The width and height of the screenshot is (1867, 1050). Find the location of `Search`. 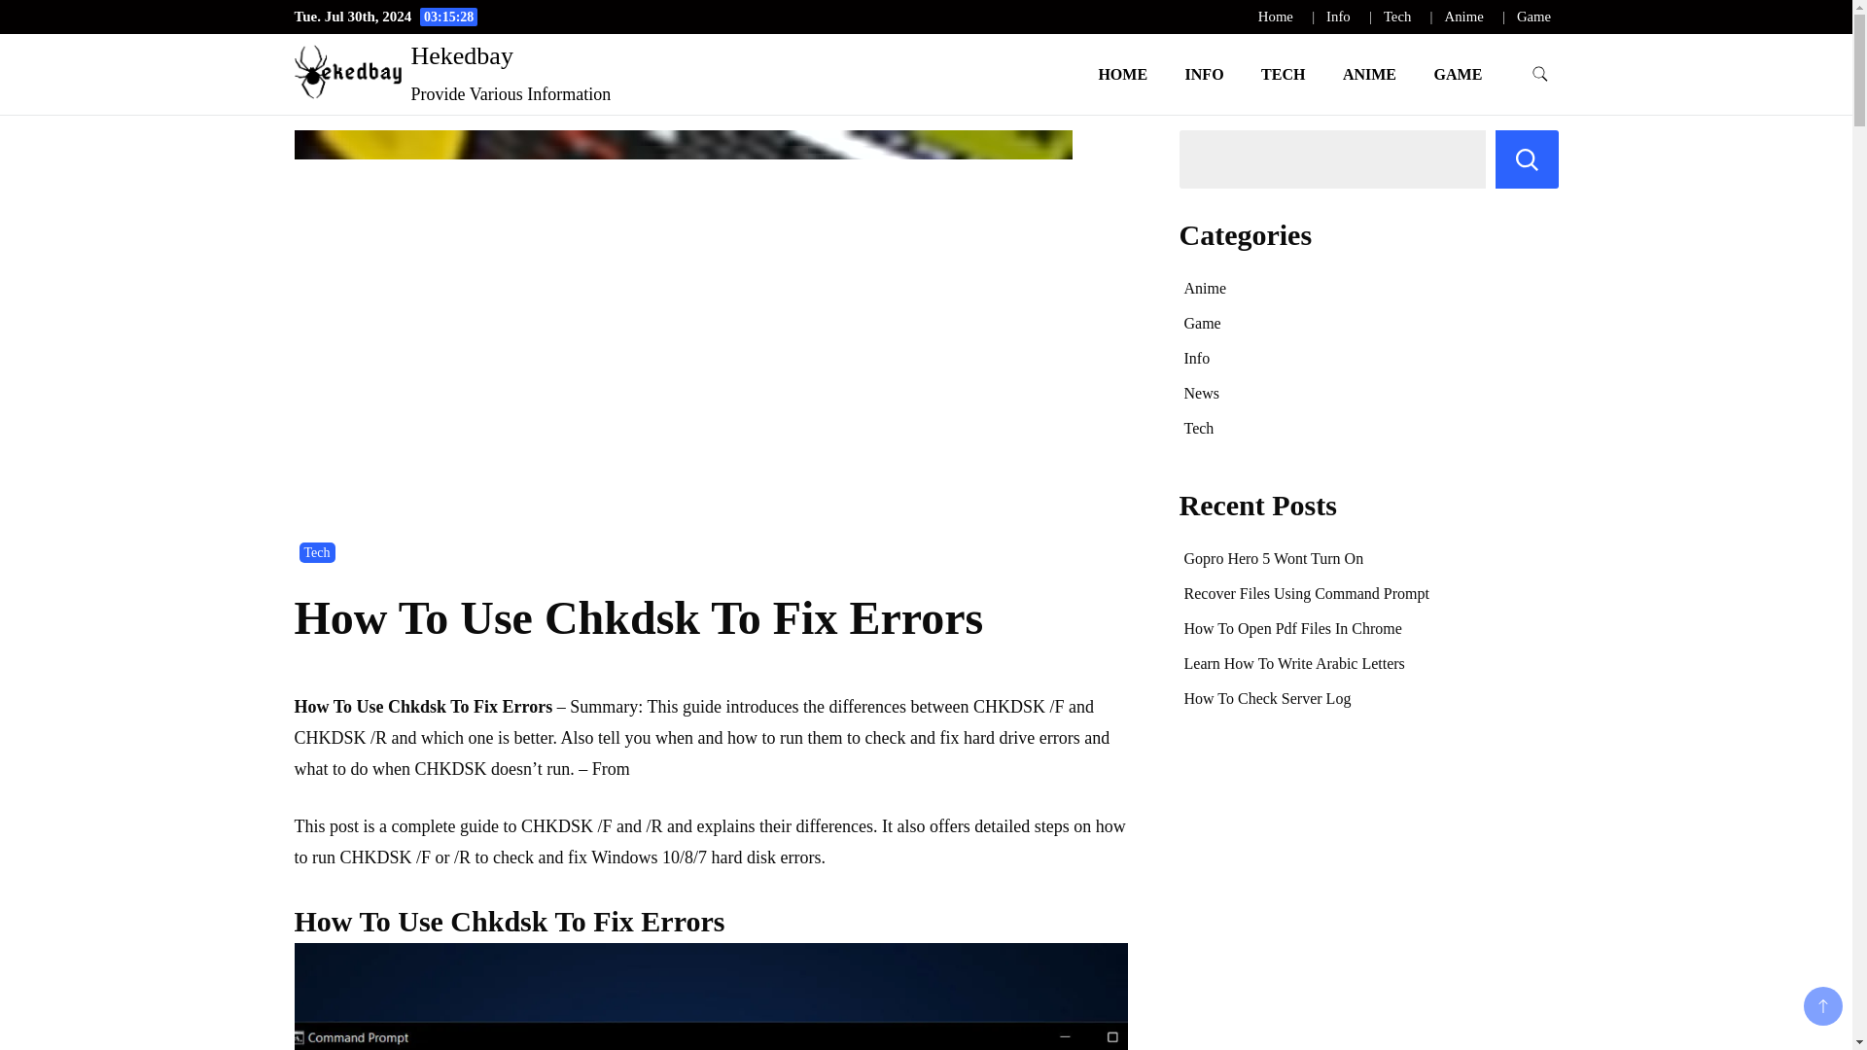

Search is located at coordinates (1527, 159).